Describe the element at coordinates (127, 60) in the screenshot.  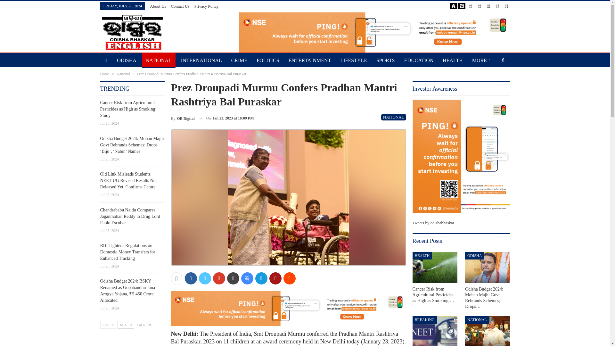
I see `ODISHA` at that location.